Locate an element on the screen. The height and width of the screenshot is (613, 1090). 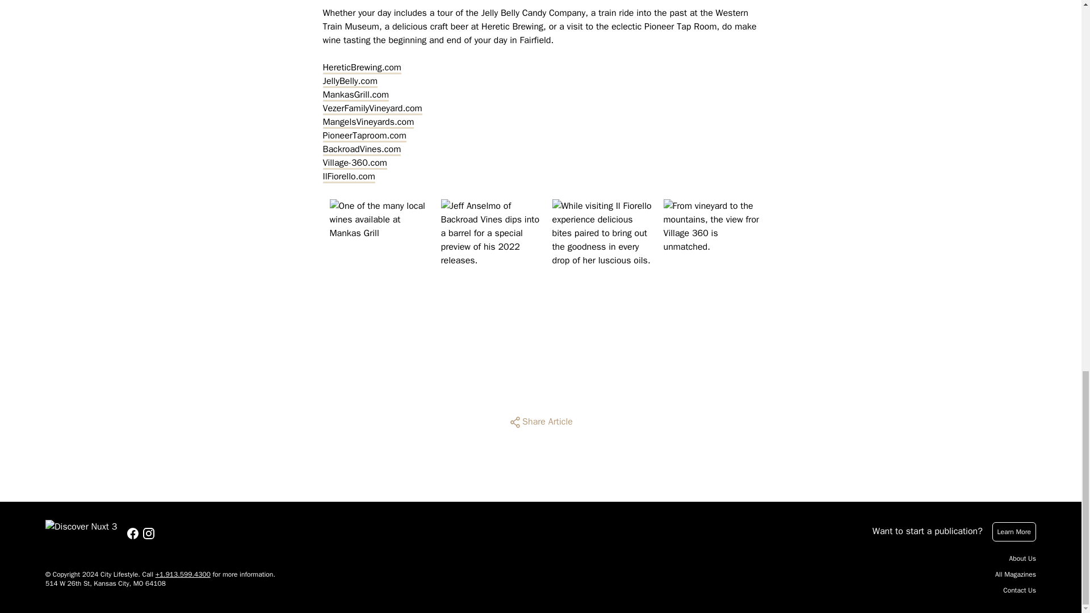
VezerFamilyVineyard.com is located at coordinates (372, 108).